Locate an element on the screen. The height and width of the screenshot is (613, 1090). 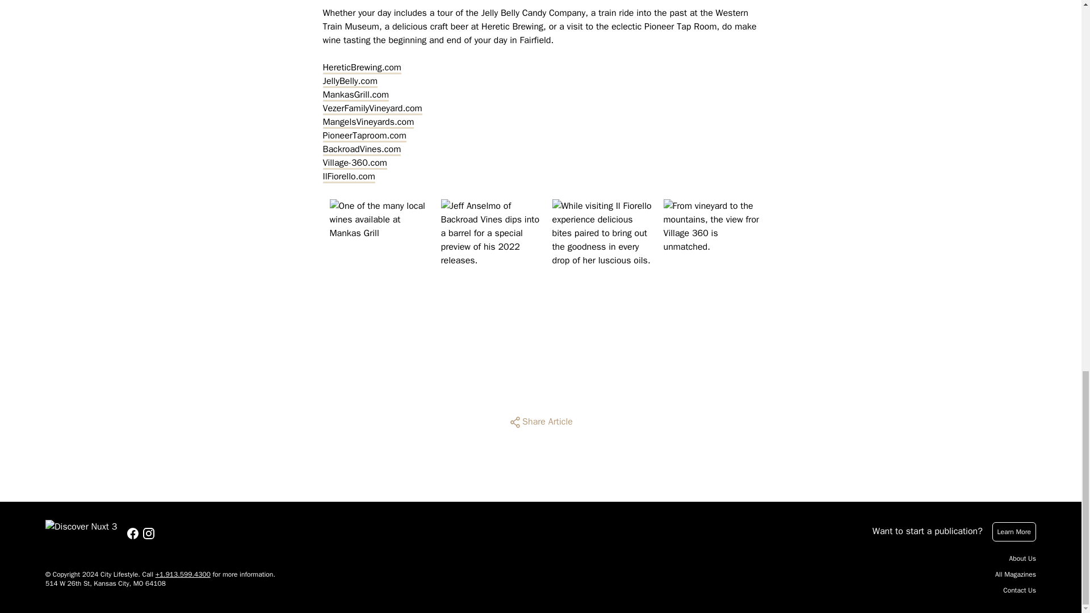
VezerFamilyVineyard.com is located at coordinates (372, 108).